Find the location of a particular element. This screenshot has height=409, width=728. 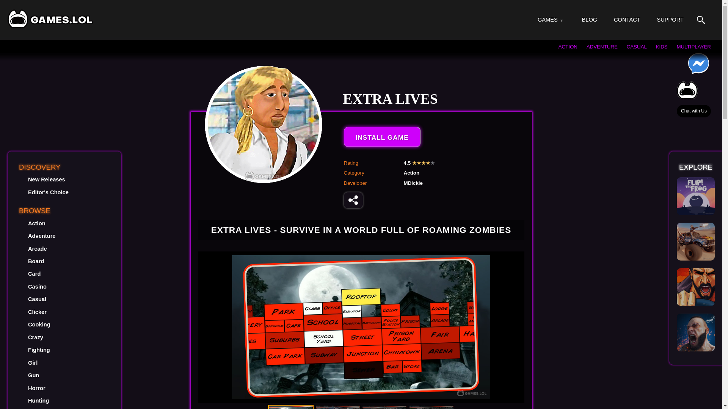

Action is located at coordinates (36, 223).